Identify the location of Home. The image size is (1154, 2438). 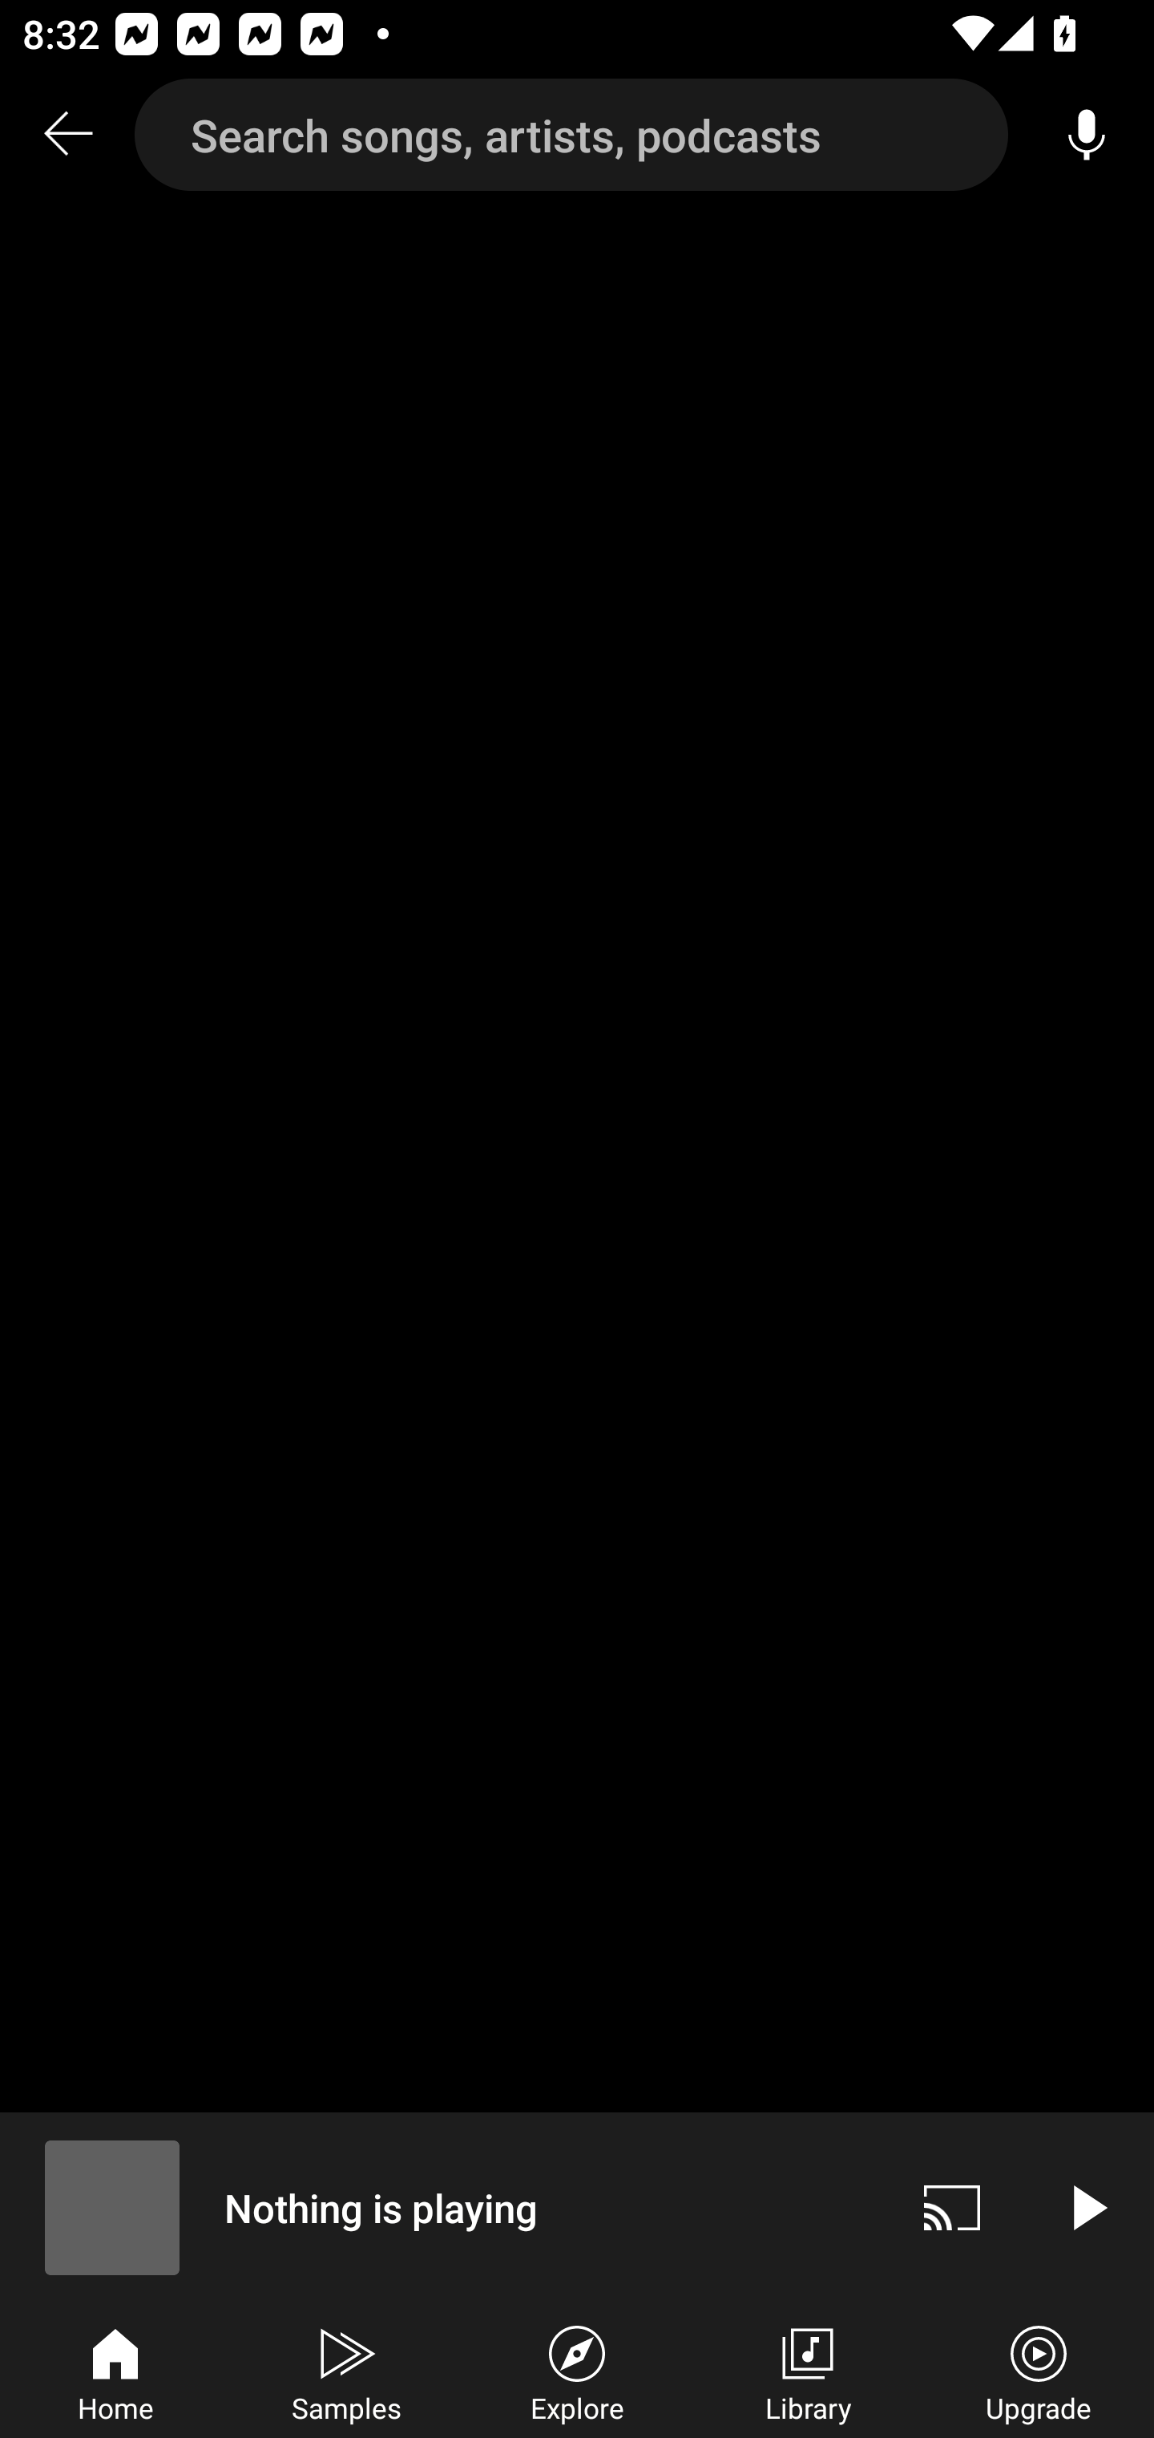
(115, 2371).